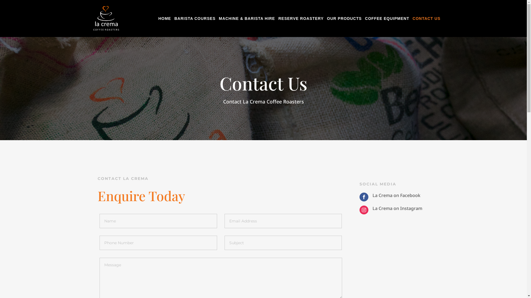 This screenshot has width=531, height=298. I want to click on La Crema on Instagram, so click(397, 208).